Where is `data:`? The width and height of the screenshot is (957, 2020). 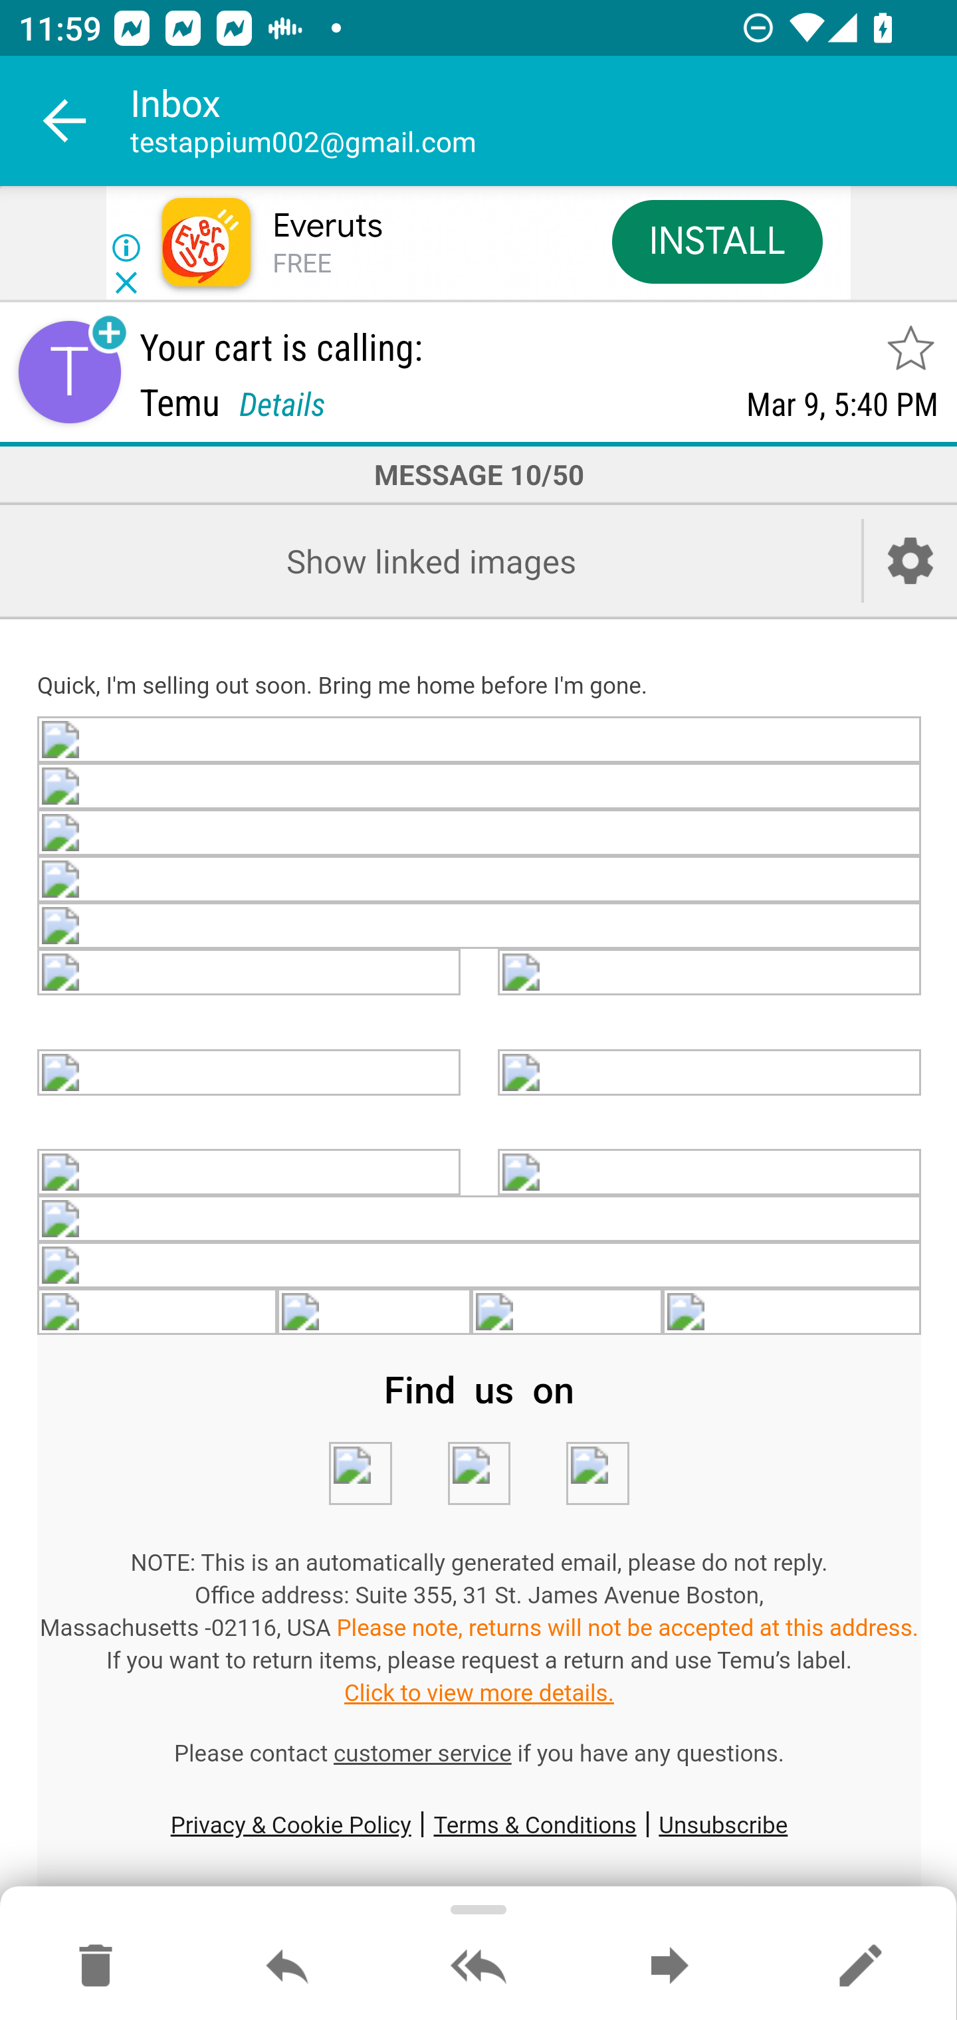
data: is located at coordinates (250, 1071).